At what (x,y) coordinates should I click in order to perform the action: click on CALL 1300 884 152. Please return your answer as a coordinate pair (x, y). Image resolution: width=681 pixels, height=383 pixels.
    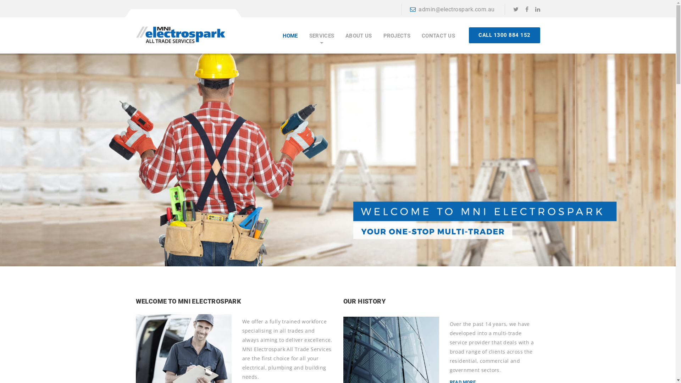
    Looking at the image, I should click on (504, 35).